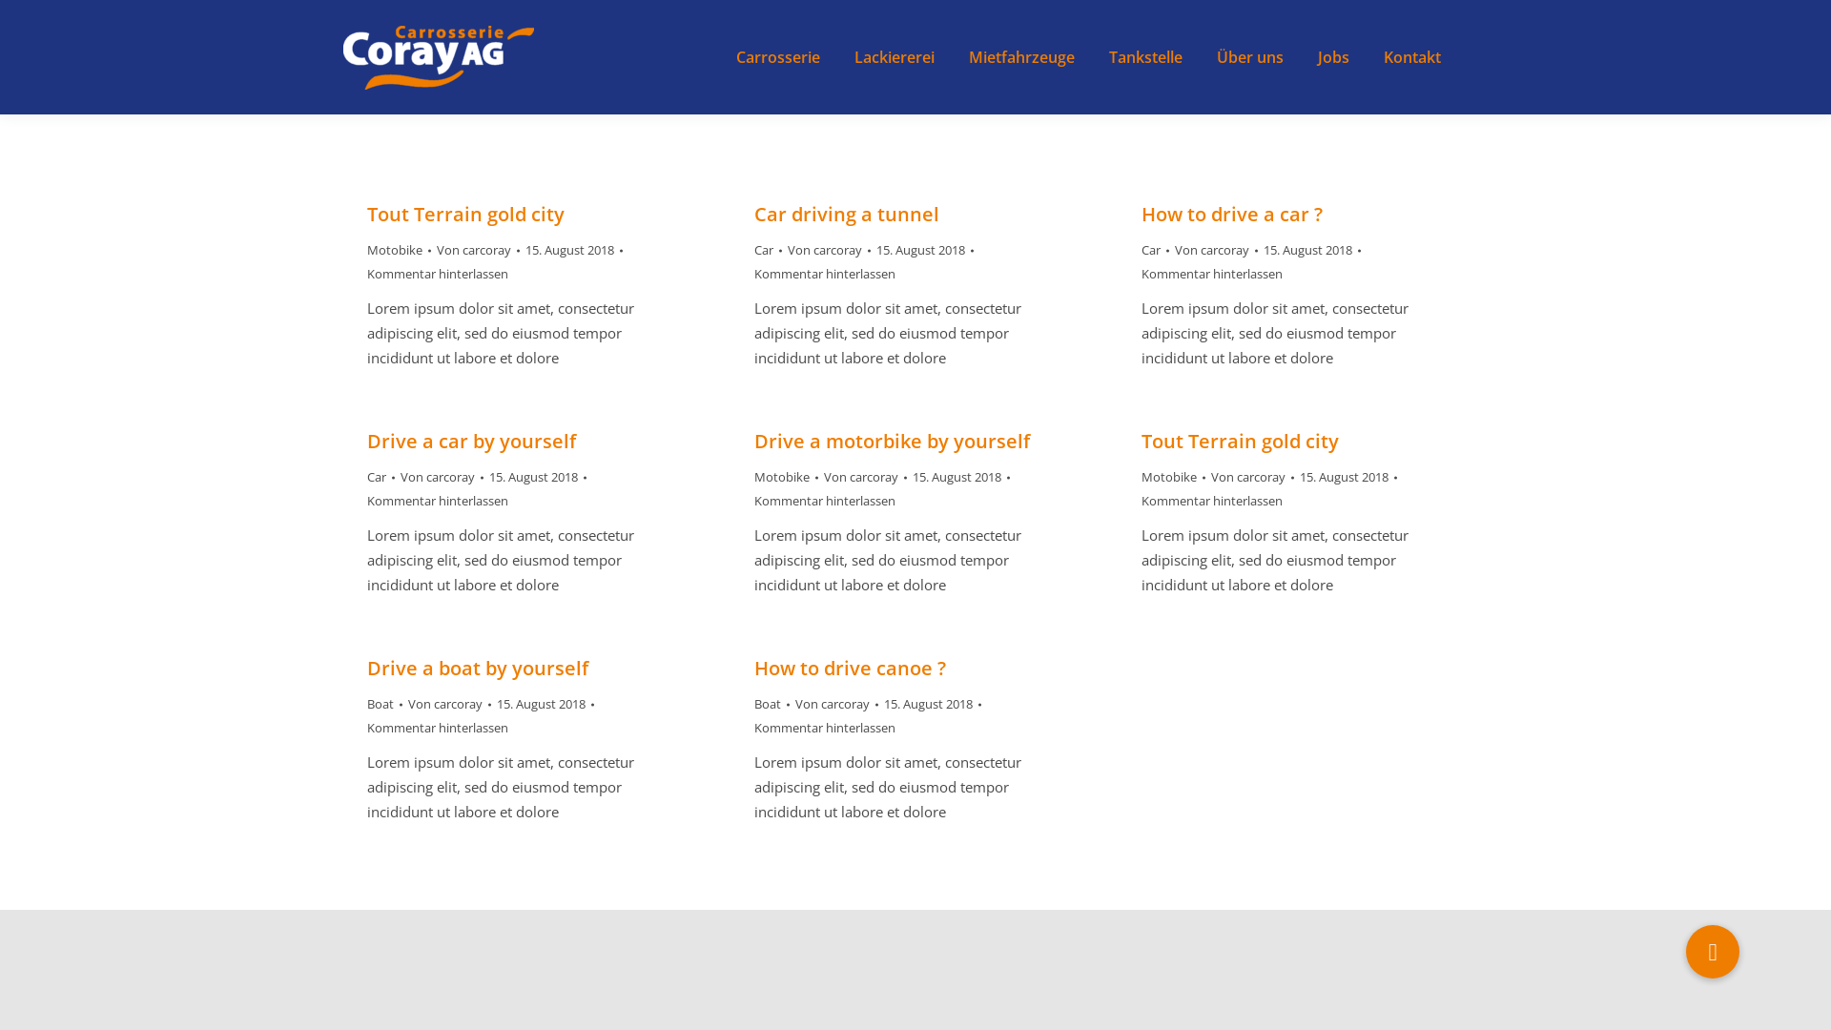 This screenshot has height=1030, width=1831. I want to click on Mietfahrzeuge, so click(1022, 57).